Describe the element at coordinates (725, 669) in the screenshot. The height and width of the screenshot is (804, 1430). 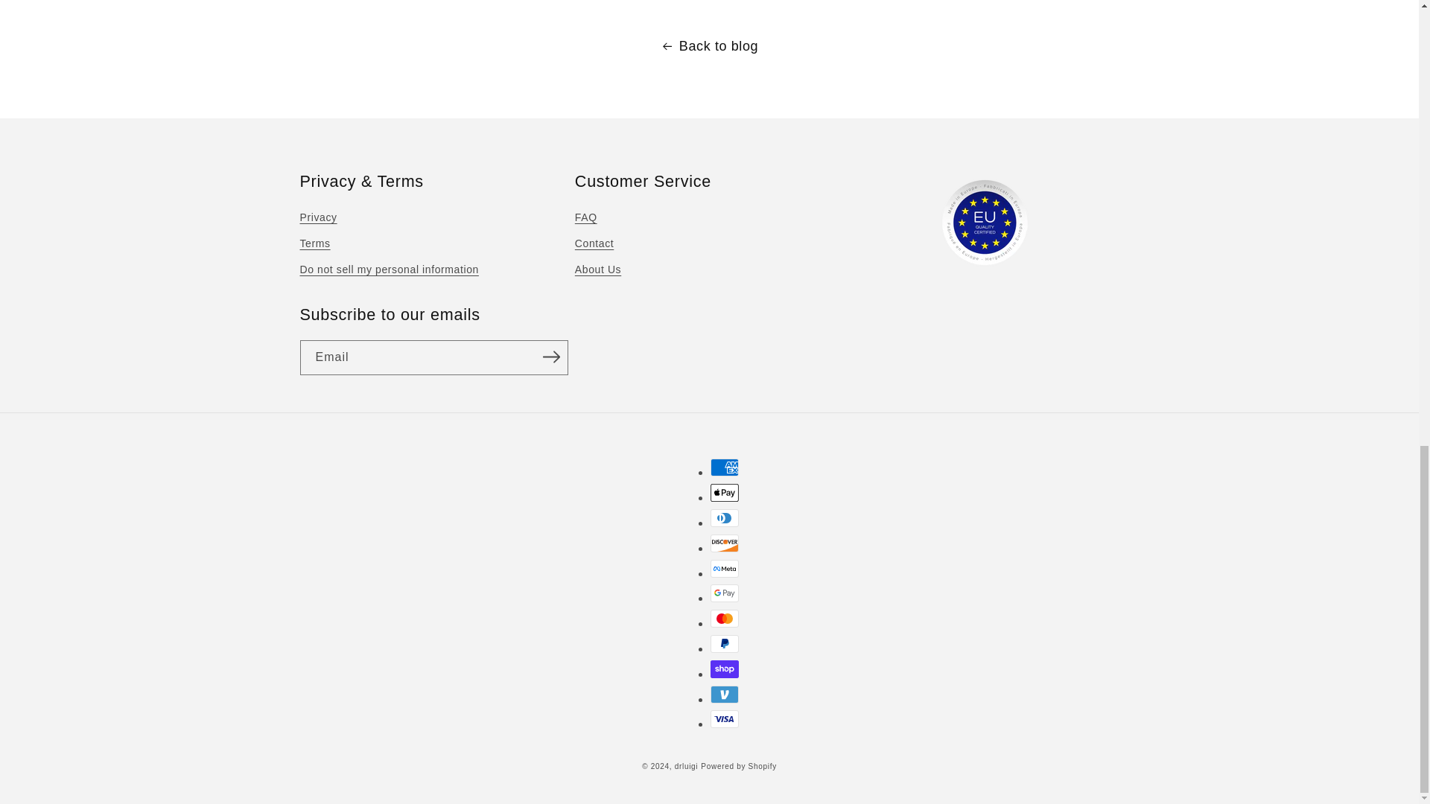
I see `Shop Pay` at that location.